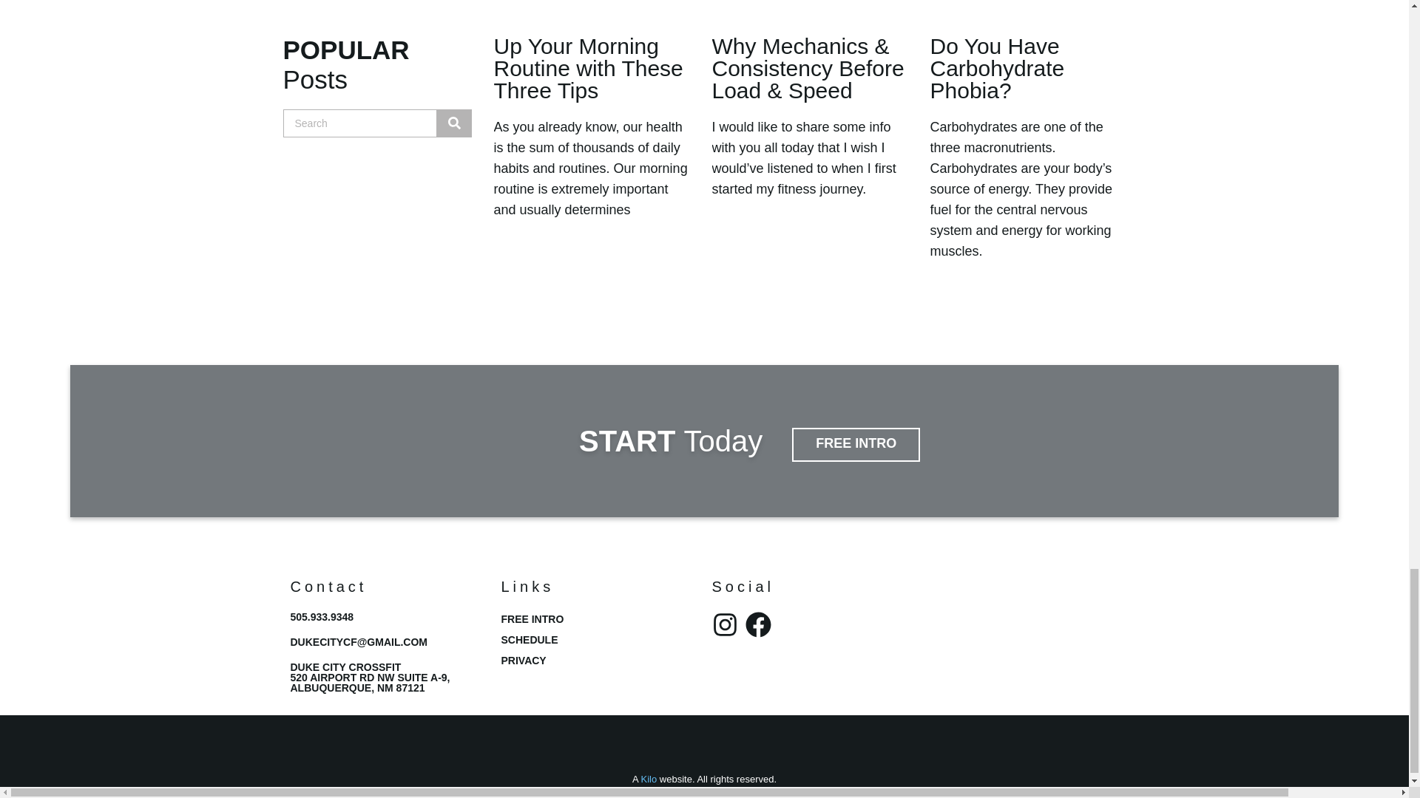  Describe the element at coordinates (589, 68) in the screenshot. I see `Up Your Morning Routine with These Three Tips` at that location.